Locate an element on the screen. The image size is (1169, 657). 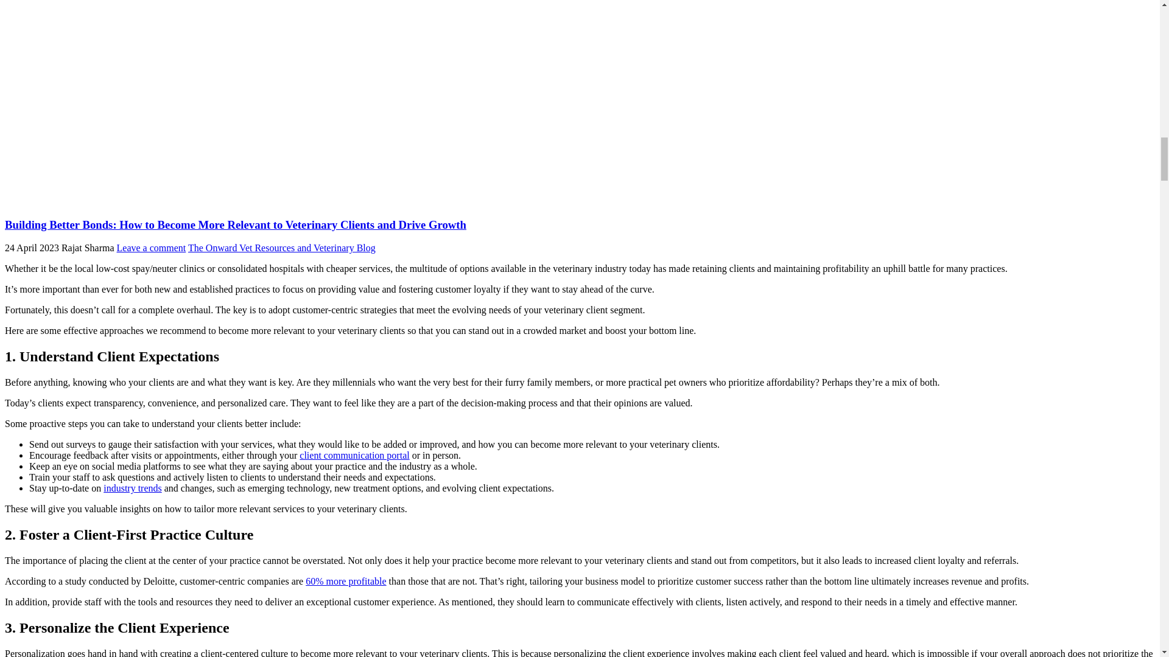
The Onward Vet Resources and Veterinary Blog is located at coordinates (281, 247).